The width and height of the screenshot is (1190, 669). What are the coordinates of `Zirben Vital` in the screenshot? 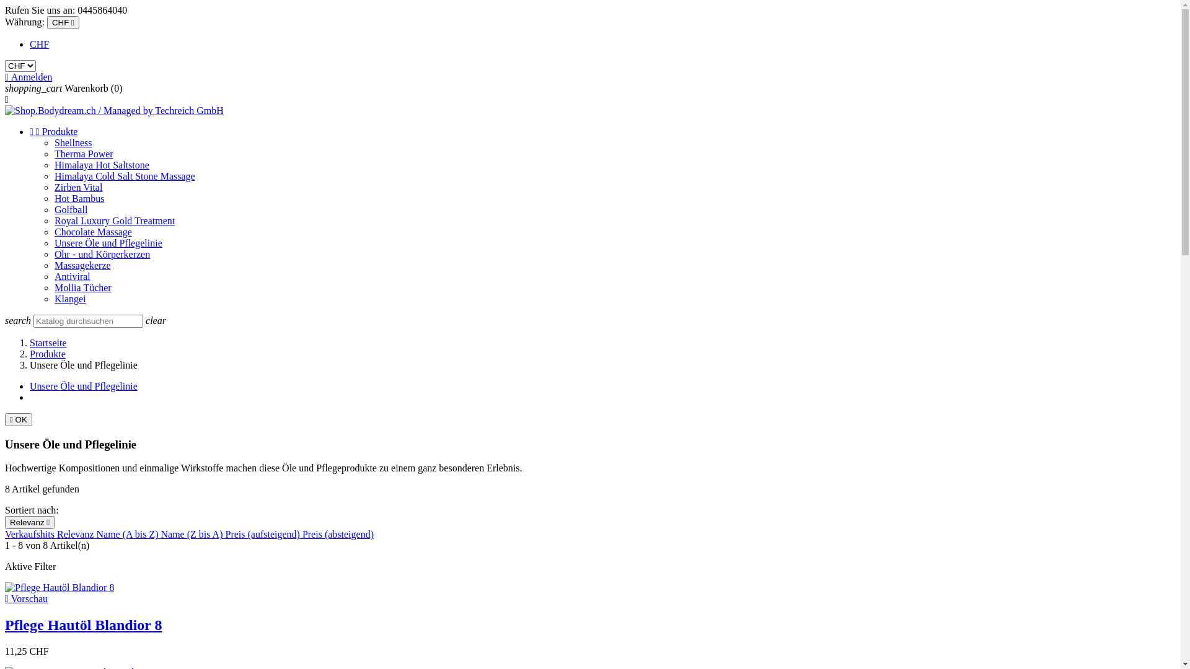 It's located at (78, 187).